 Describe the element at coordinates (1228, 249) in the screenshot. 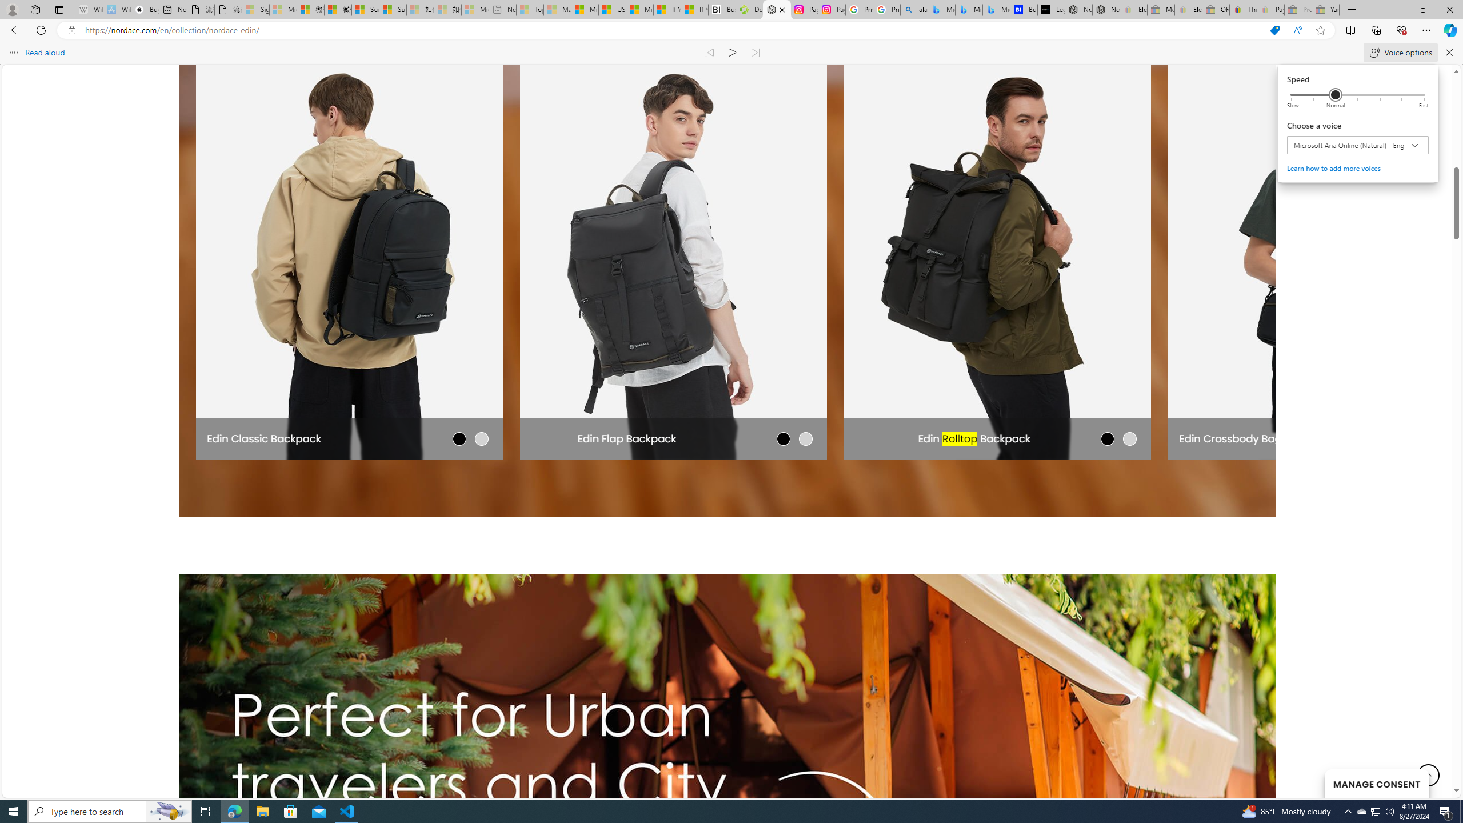

I see `Next` at that location.